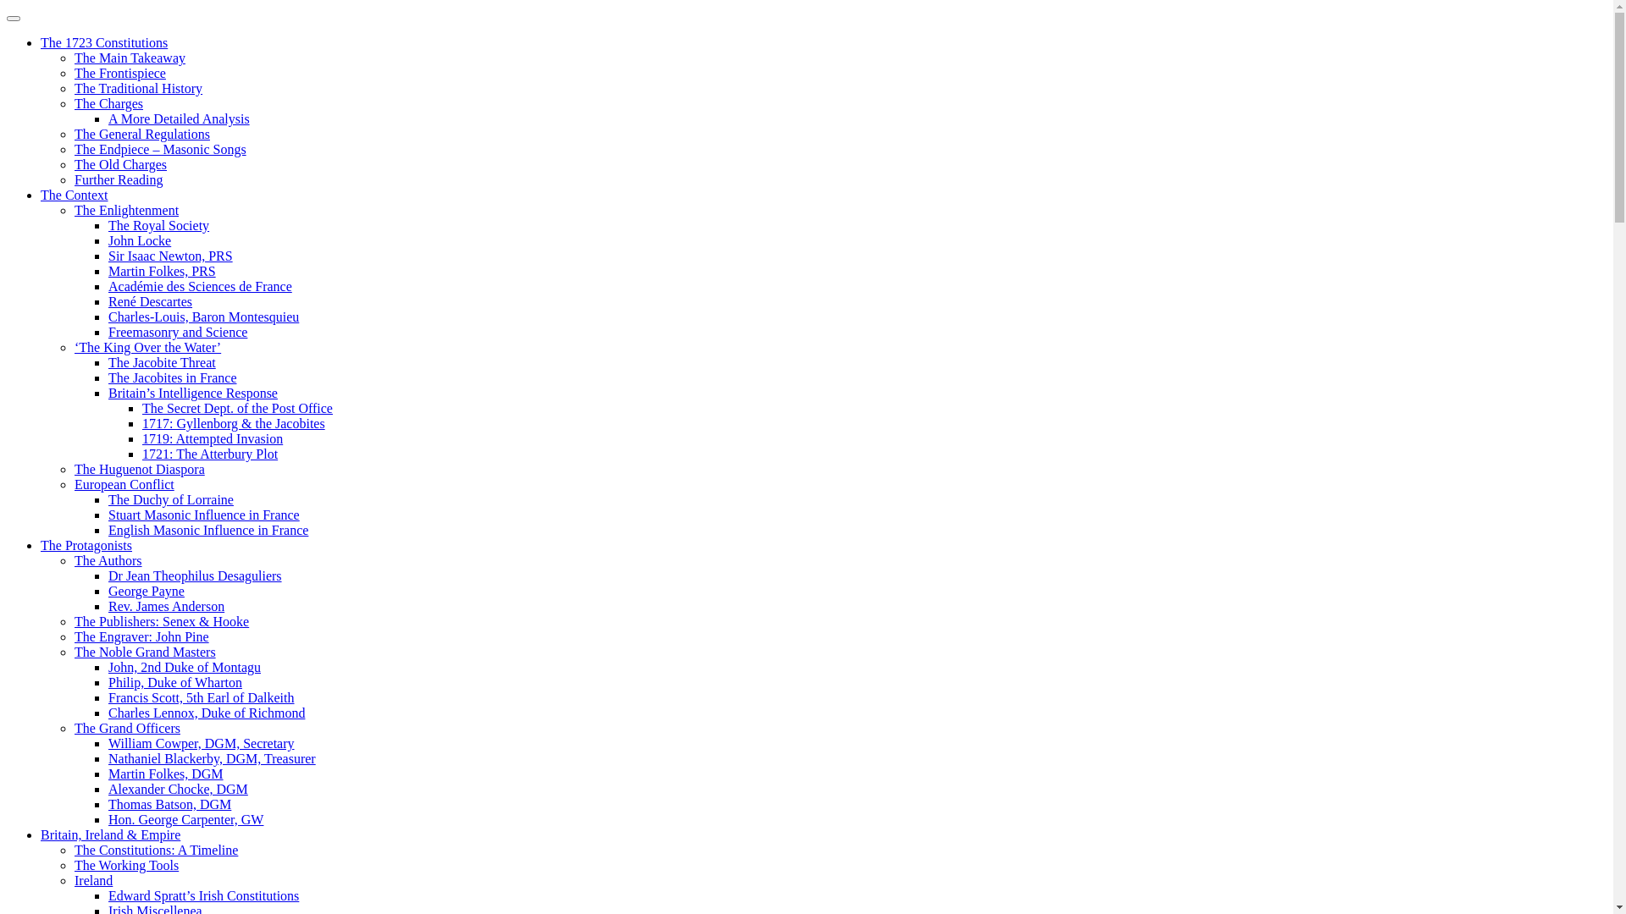 This screenshot has height=914, width=1626. Describe the element at coordinates (140, 469) in the screenshot. I see `The Huguenot Diaspora` at that location.